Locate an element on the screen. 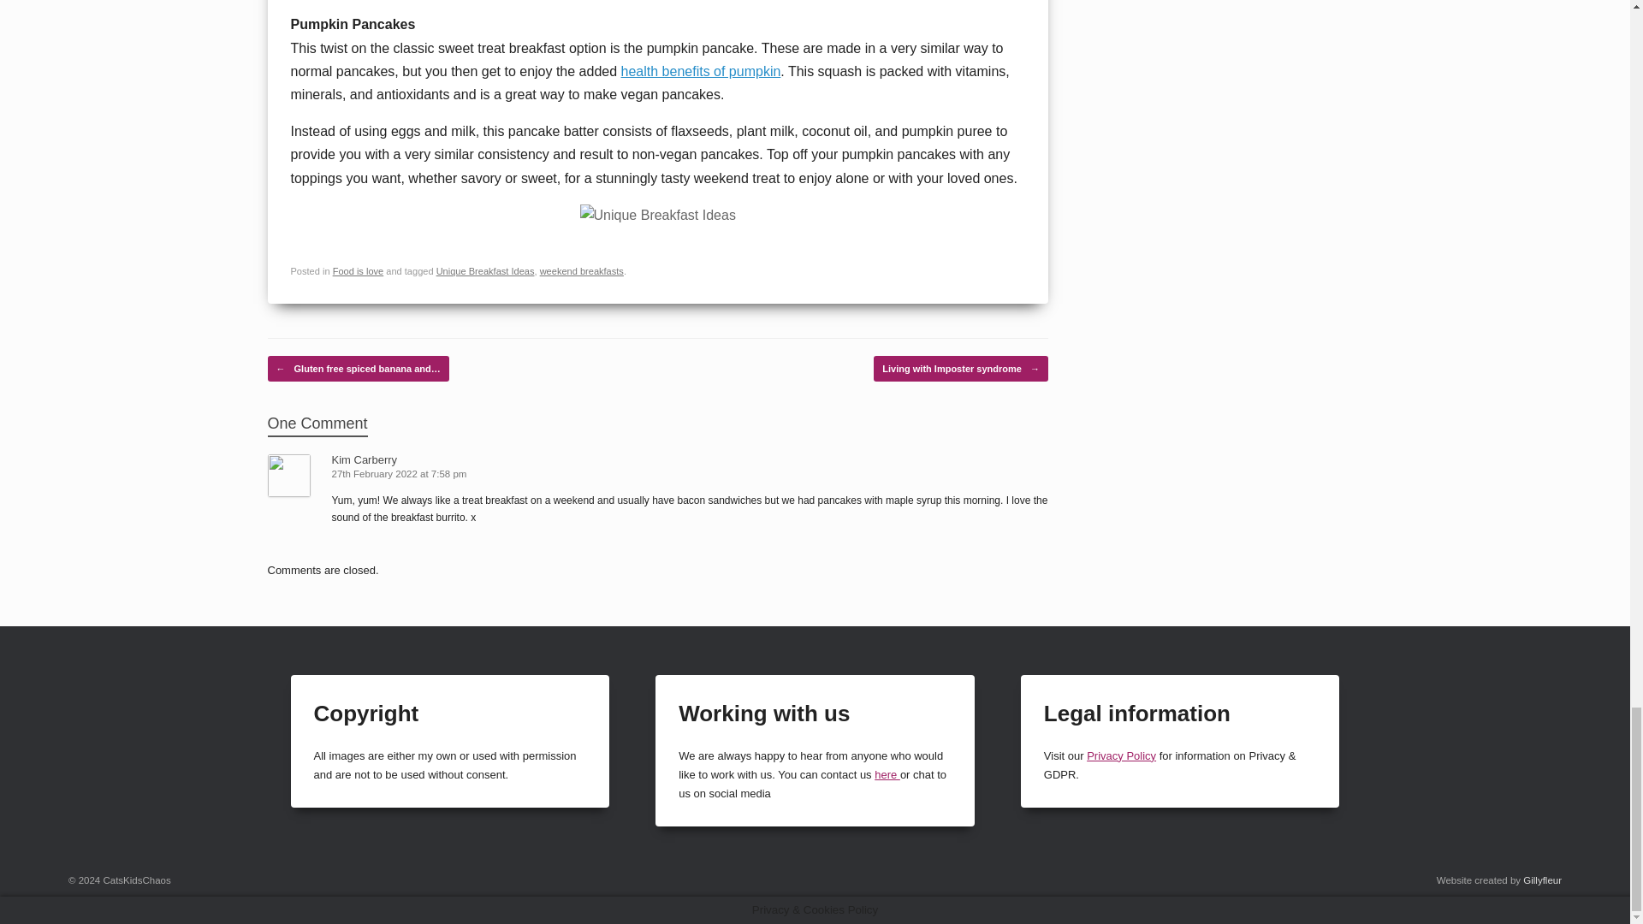 The image size is (1643, 924). 27th February 2022 at 7:58 pm is located at coordinates (400, 474).